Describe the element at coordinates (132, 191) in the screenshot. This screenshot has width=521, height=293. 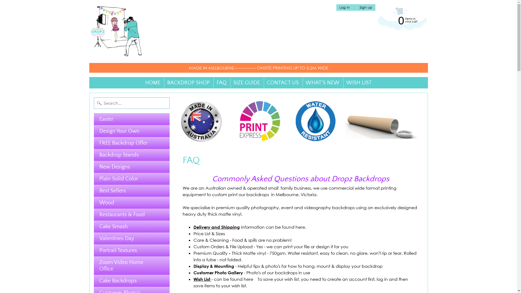
I see `Best Sellers` at that location.